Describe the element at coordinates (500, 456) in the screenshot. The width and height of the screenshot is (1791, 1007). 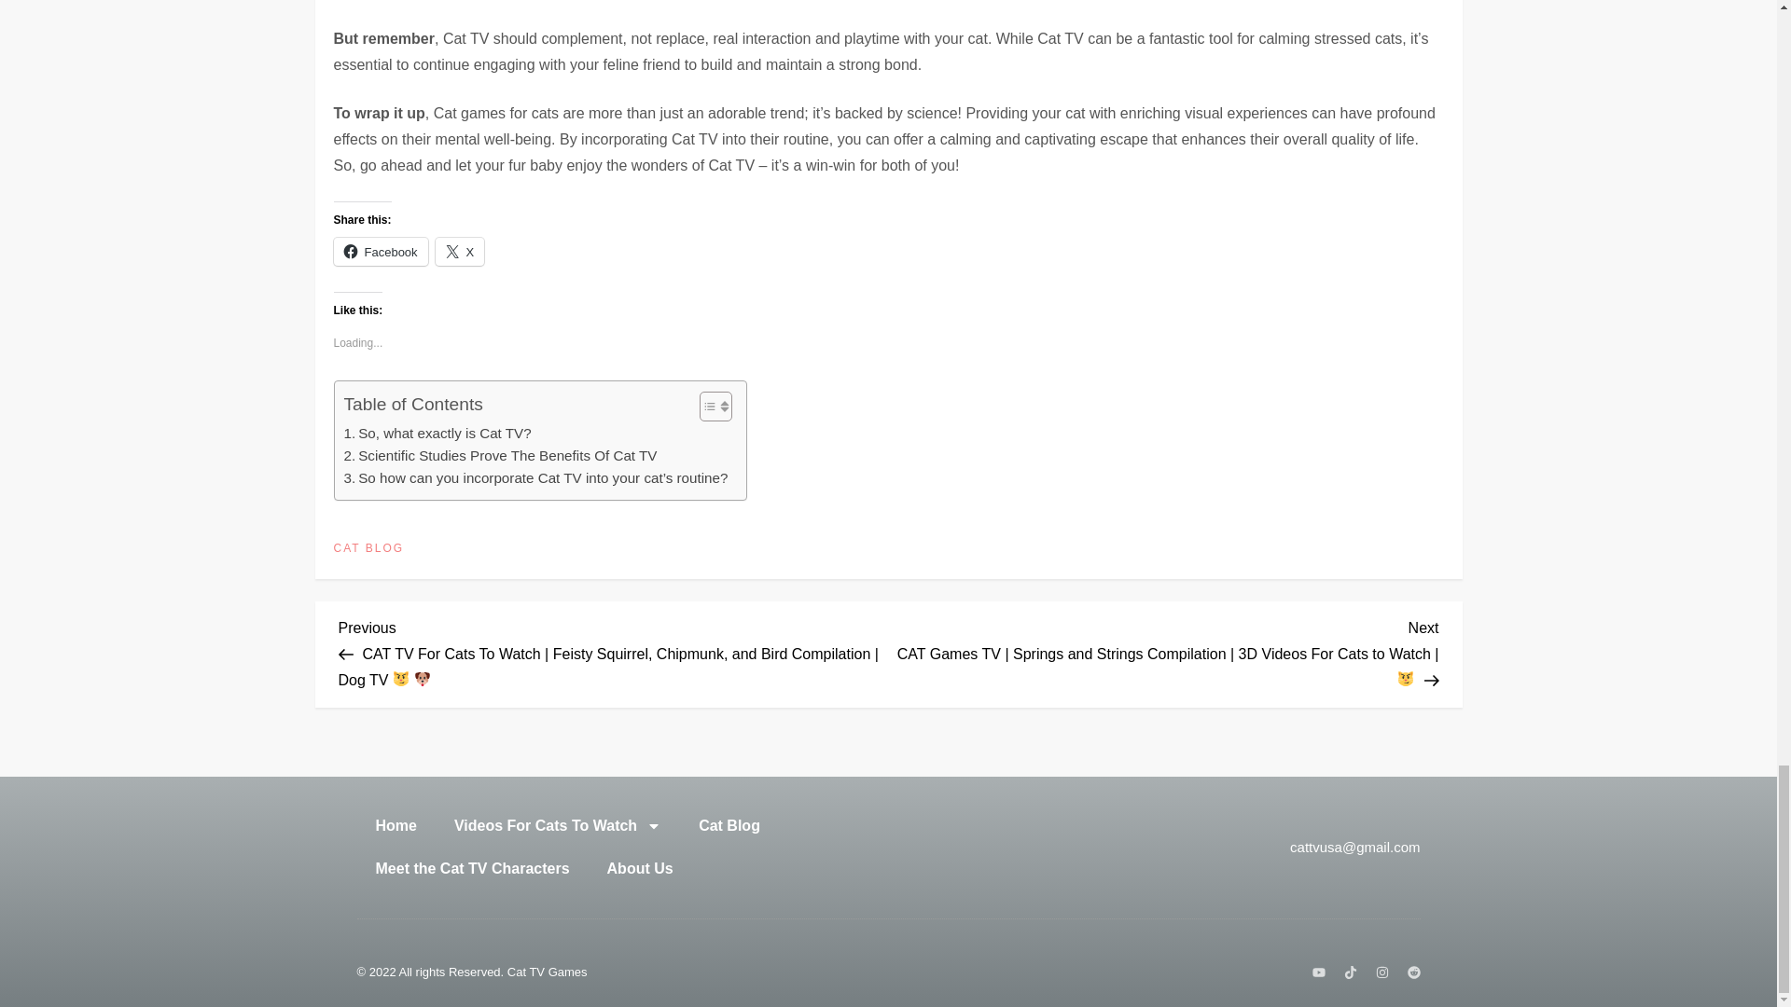
I see `Scientific Studies Prove The Benefits Of Cat TV` at that location.